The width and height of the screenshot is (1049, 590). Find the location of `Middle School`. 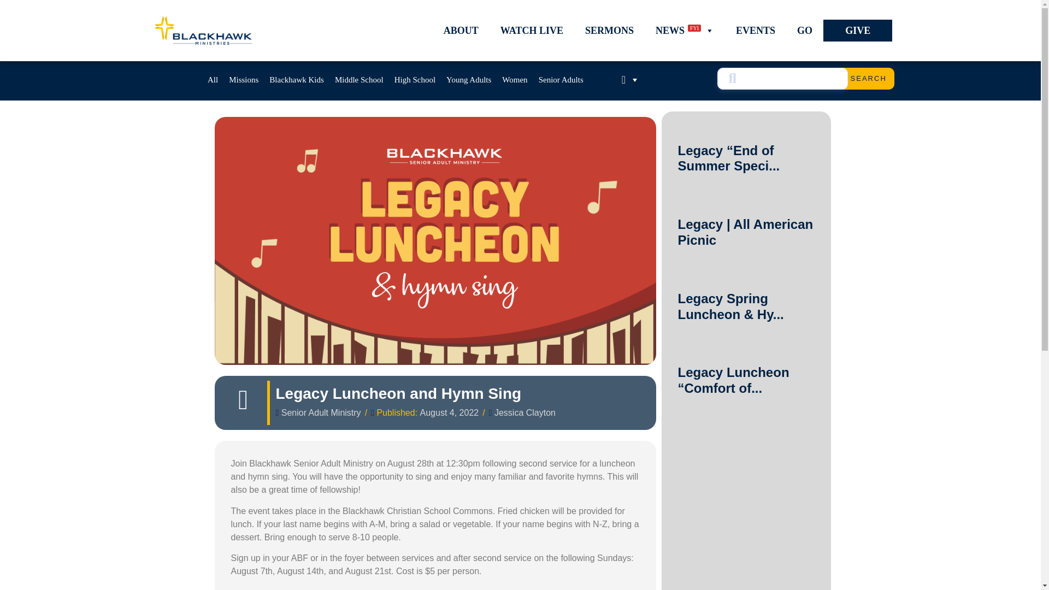

Middle School is located at coordinates (359, 80).